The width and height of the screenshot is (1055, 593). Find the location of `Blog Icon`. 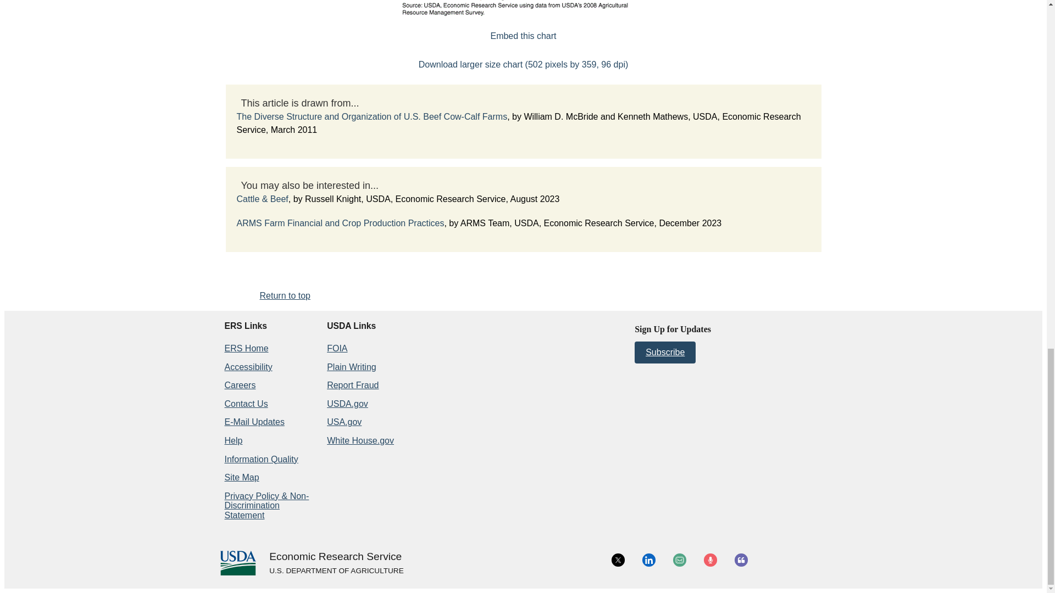

Blog Icon is located at coordinates (741, 560).